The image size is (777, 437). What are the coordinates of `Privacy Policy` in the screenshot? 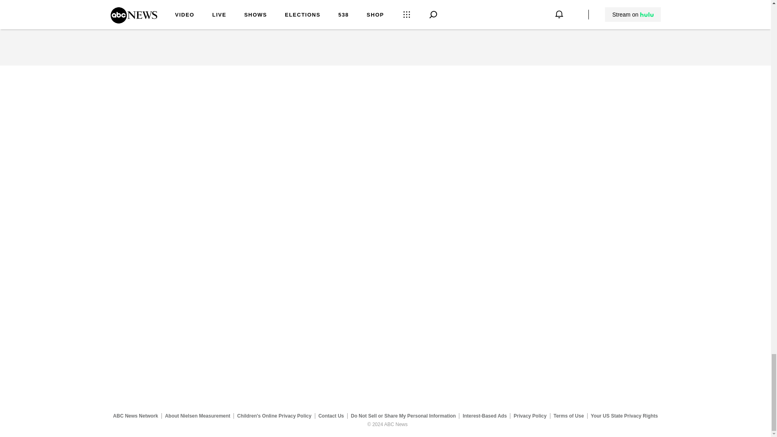 It's located at (530, 416).